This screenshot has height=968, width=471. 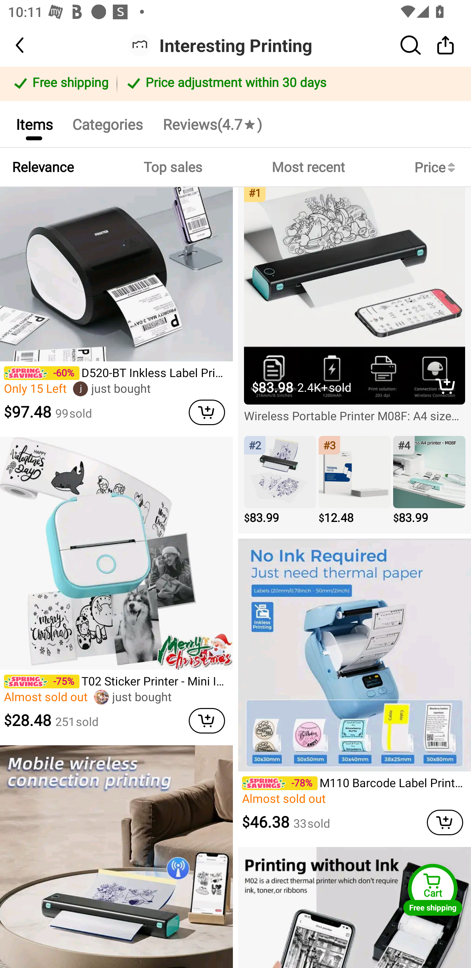 I want to click on Top sales, so click(x=172, y=167).